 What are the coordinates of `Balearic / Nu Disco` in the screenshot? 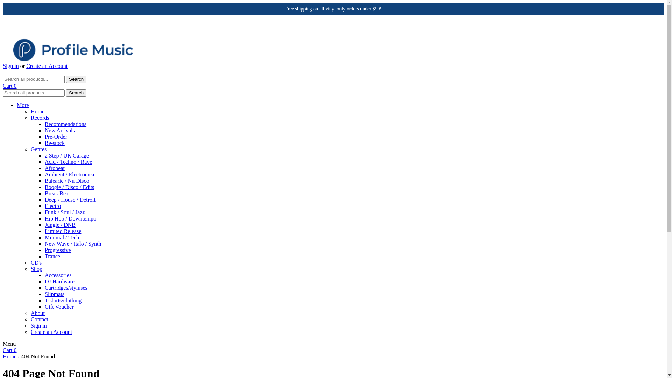 It's located at (67, 181).